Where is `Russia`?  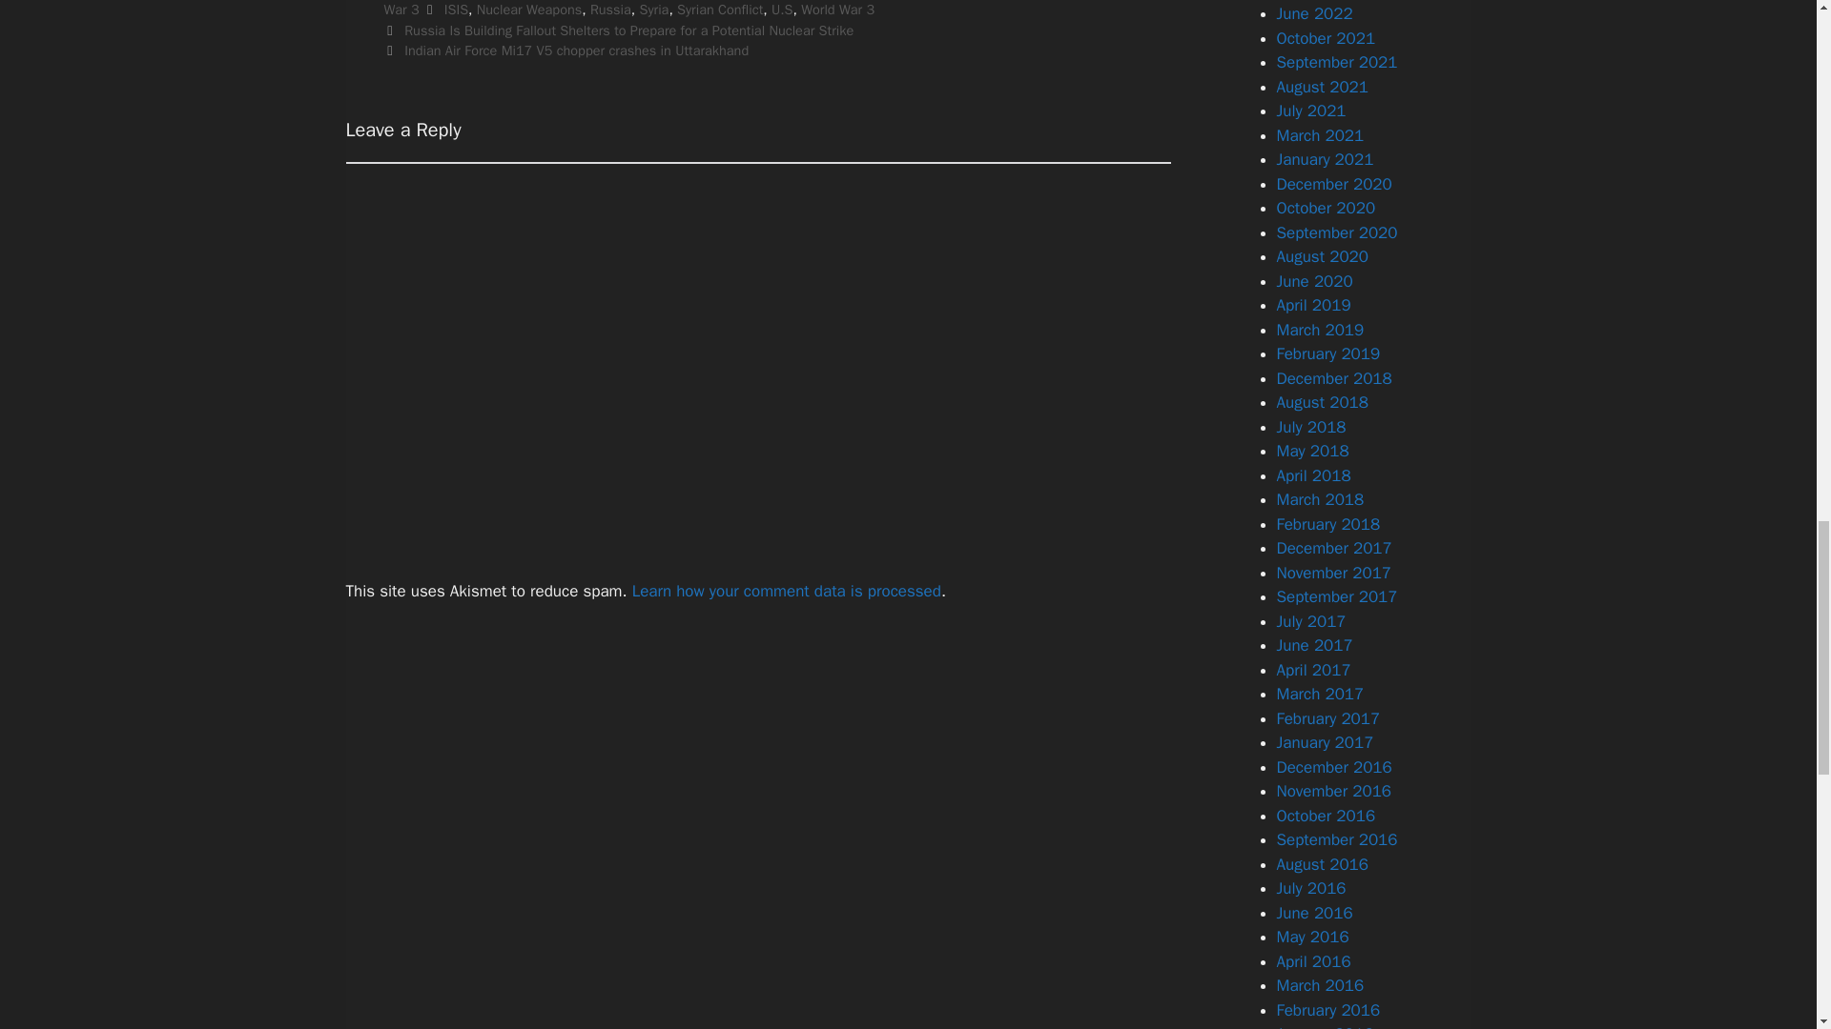
Russia is located at coordinates (610, 10).